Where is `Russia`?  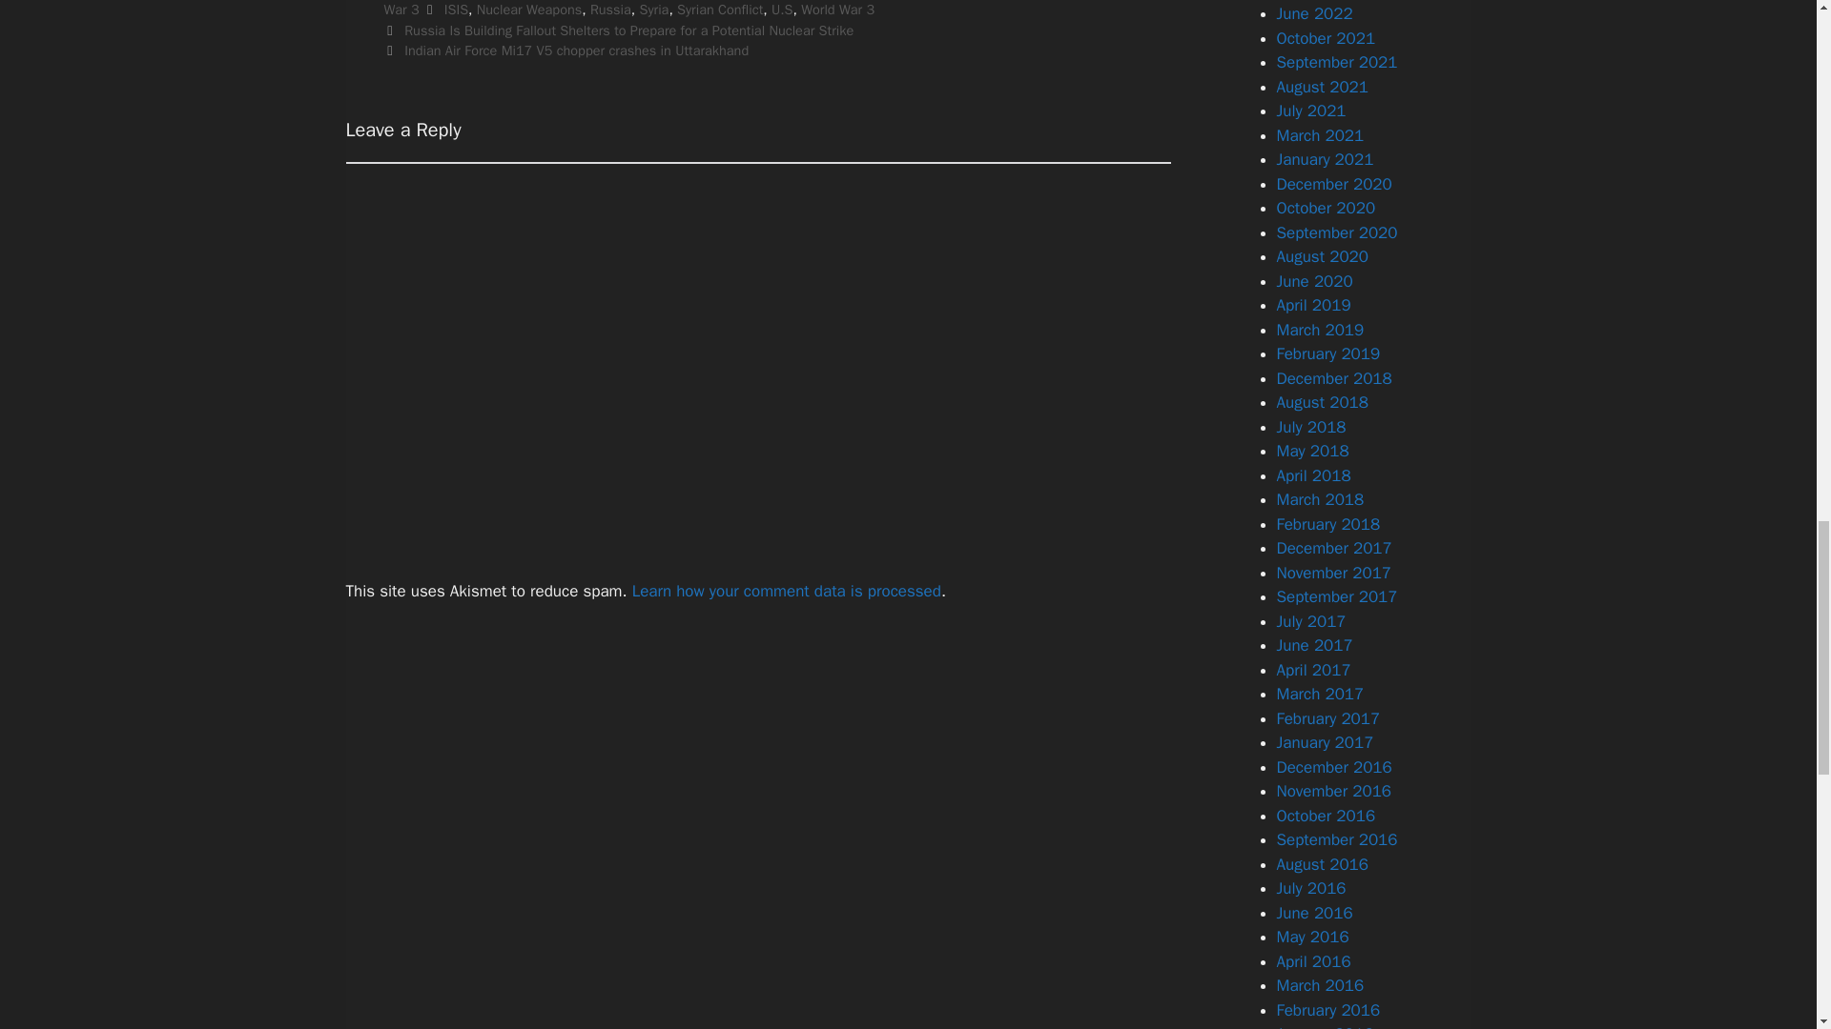
Russia is located at coordinates (610, 10).